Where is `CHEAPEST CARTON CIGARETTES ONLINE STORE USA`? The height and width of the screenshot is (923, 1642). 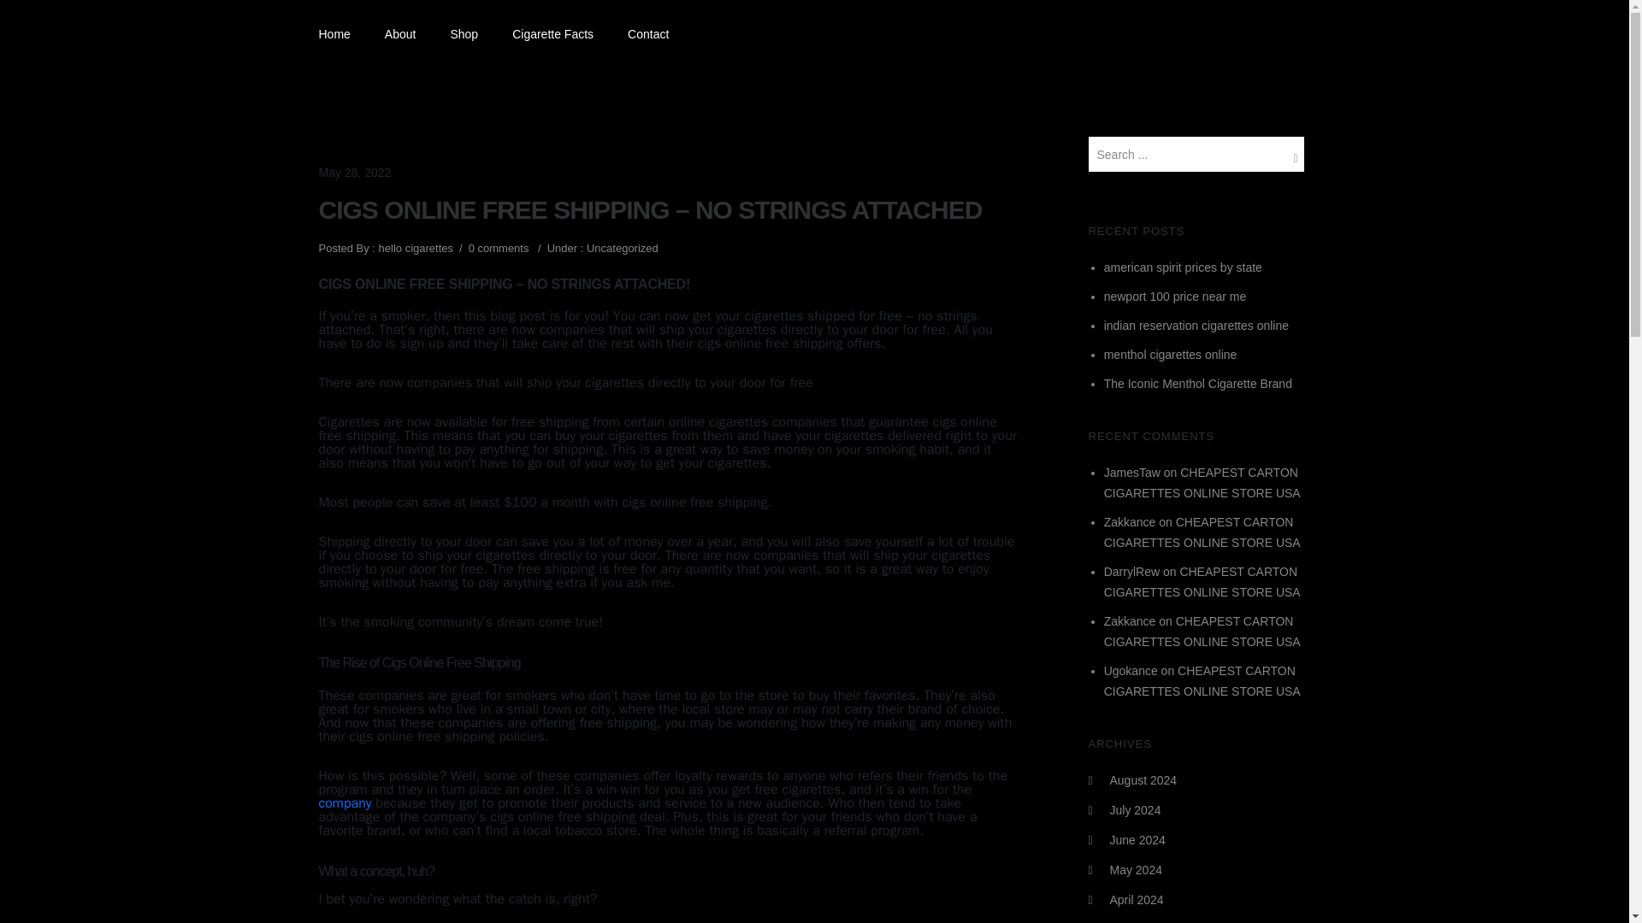 CHEAPEST CARTON CIGARETTES ONLINE STORE USA is located at coordinates (1202, 532).